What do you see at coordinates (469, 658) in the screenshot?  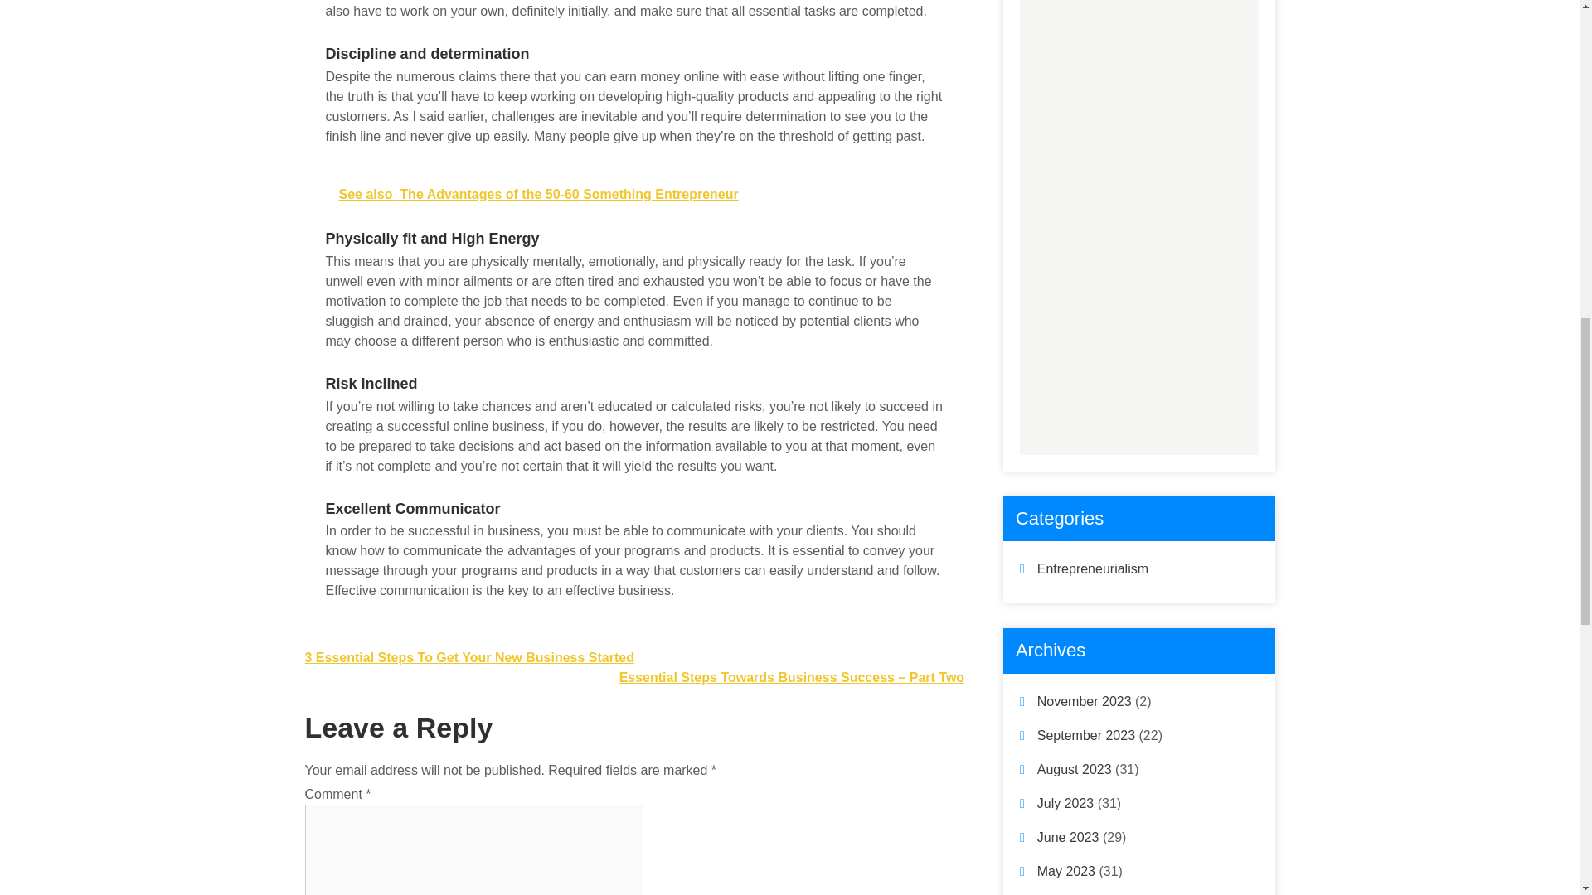 I see `3 Essential Steps To Get Your New Business Started` at bounding box center [469, 658].